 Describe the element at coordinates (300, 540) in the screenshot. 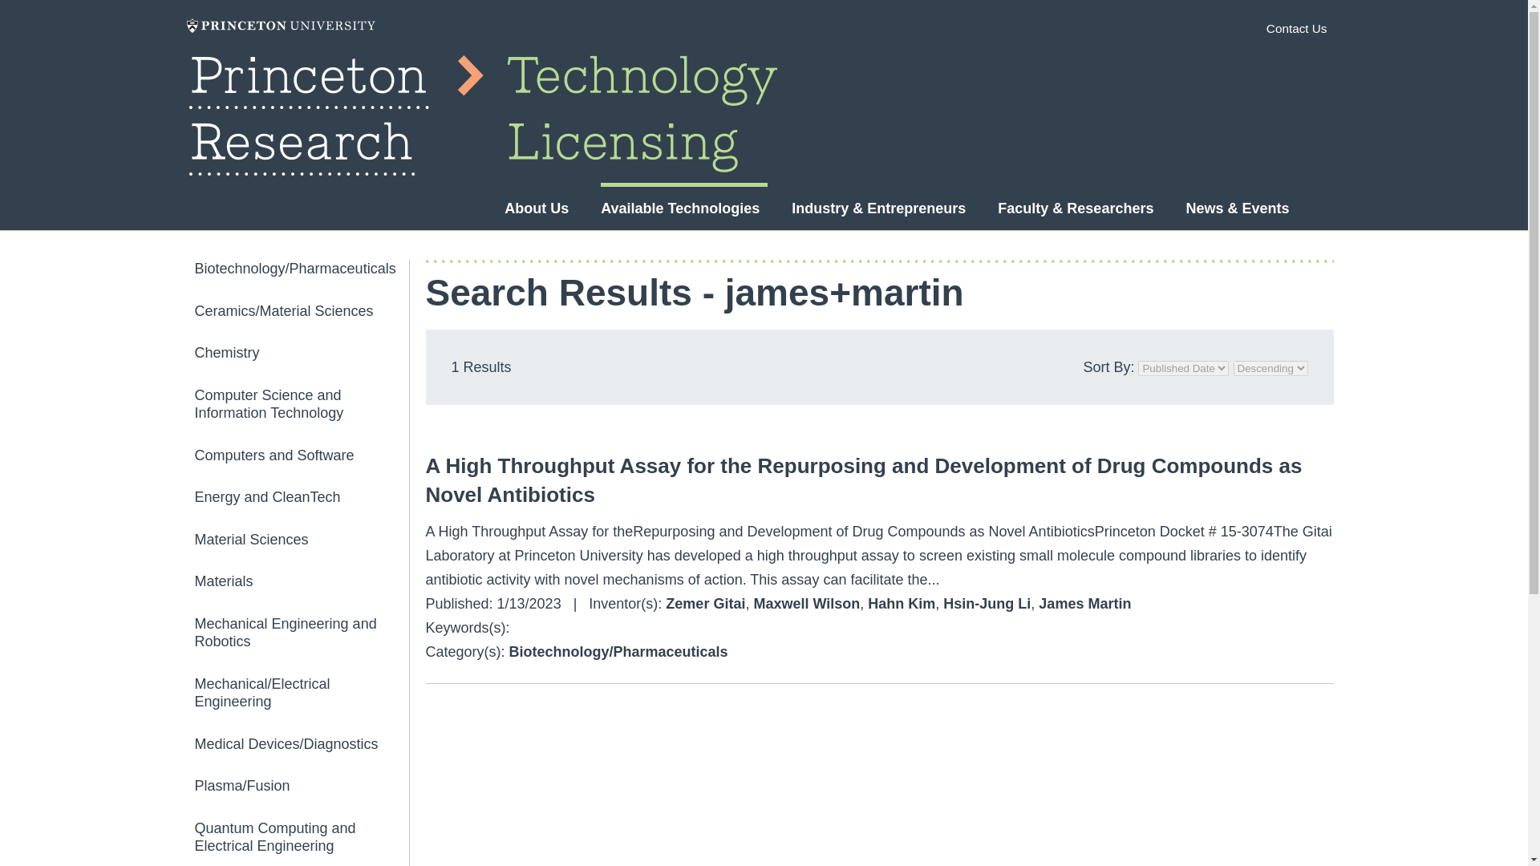

I see `Material Sciences` at that location.